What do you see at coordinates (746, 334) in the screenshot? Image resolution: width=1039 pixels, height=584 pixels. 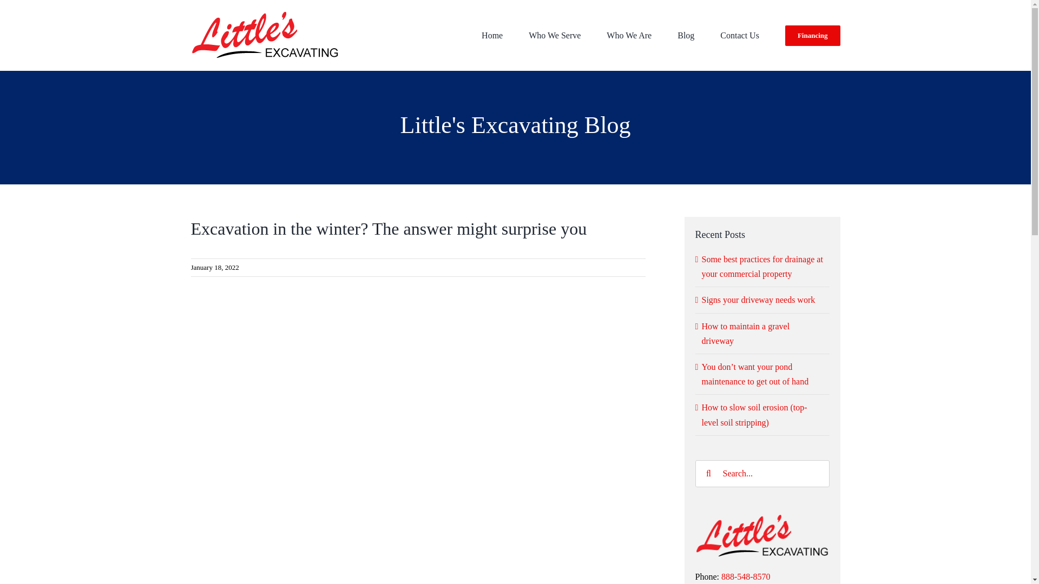 I see `How to maintain a gravel driveway` at bounding box center [746, 334].